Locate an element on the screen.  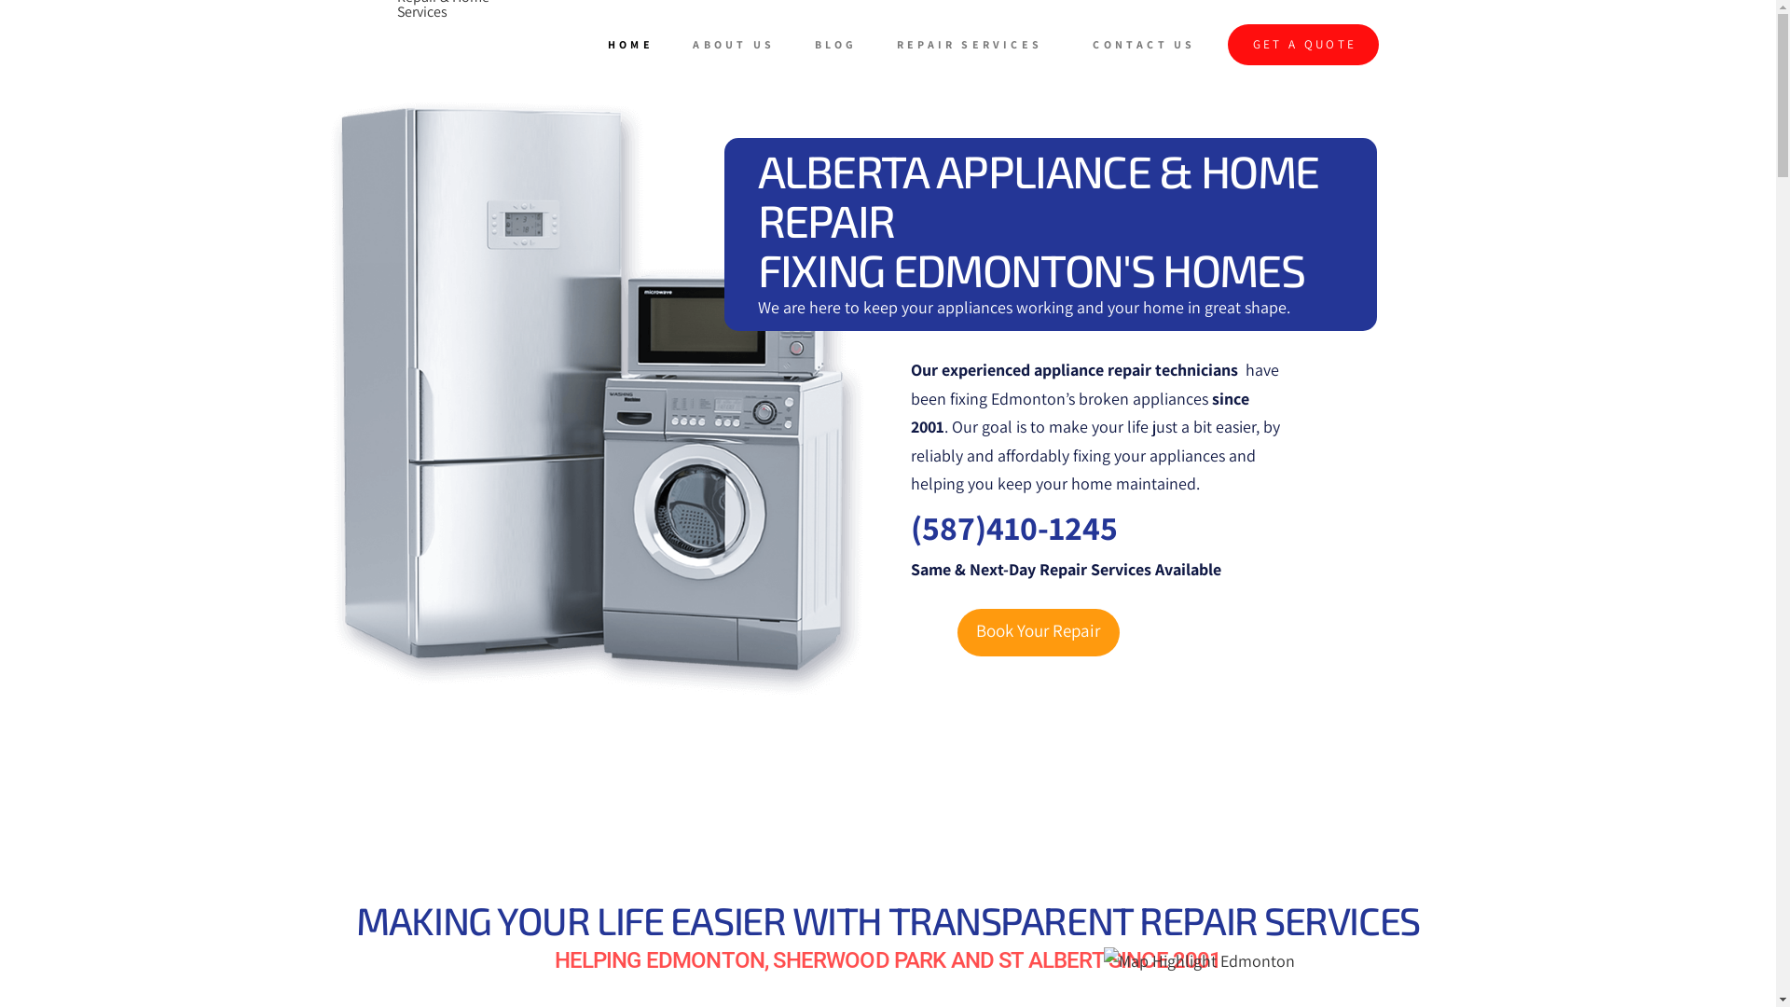
HOME is located at coordinates (634, 45).